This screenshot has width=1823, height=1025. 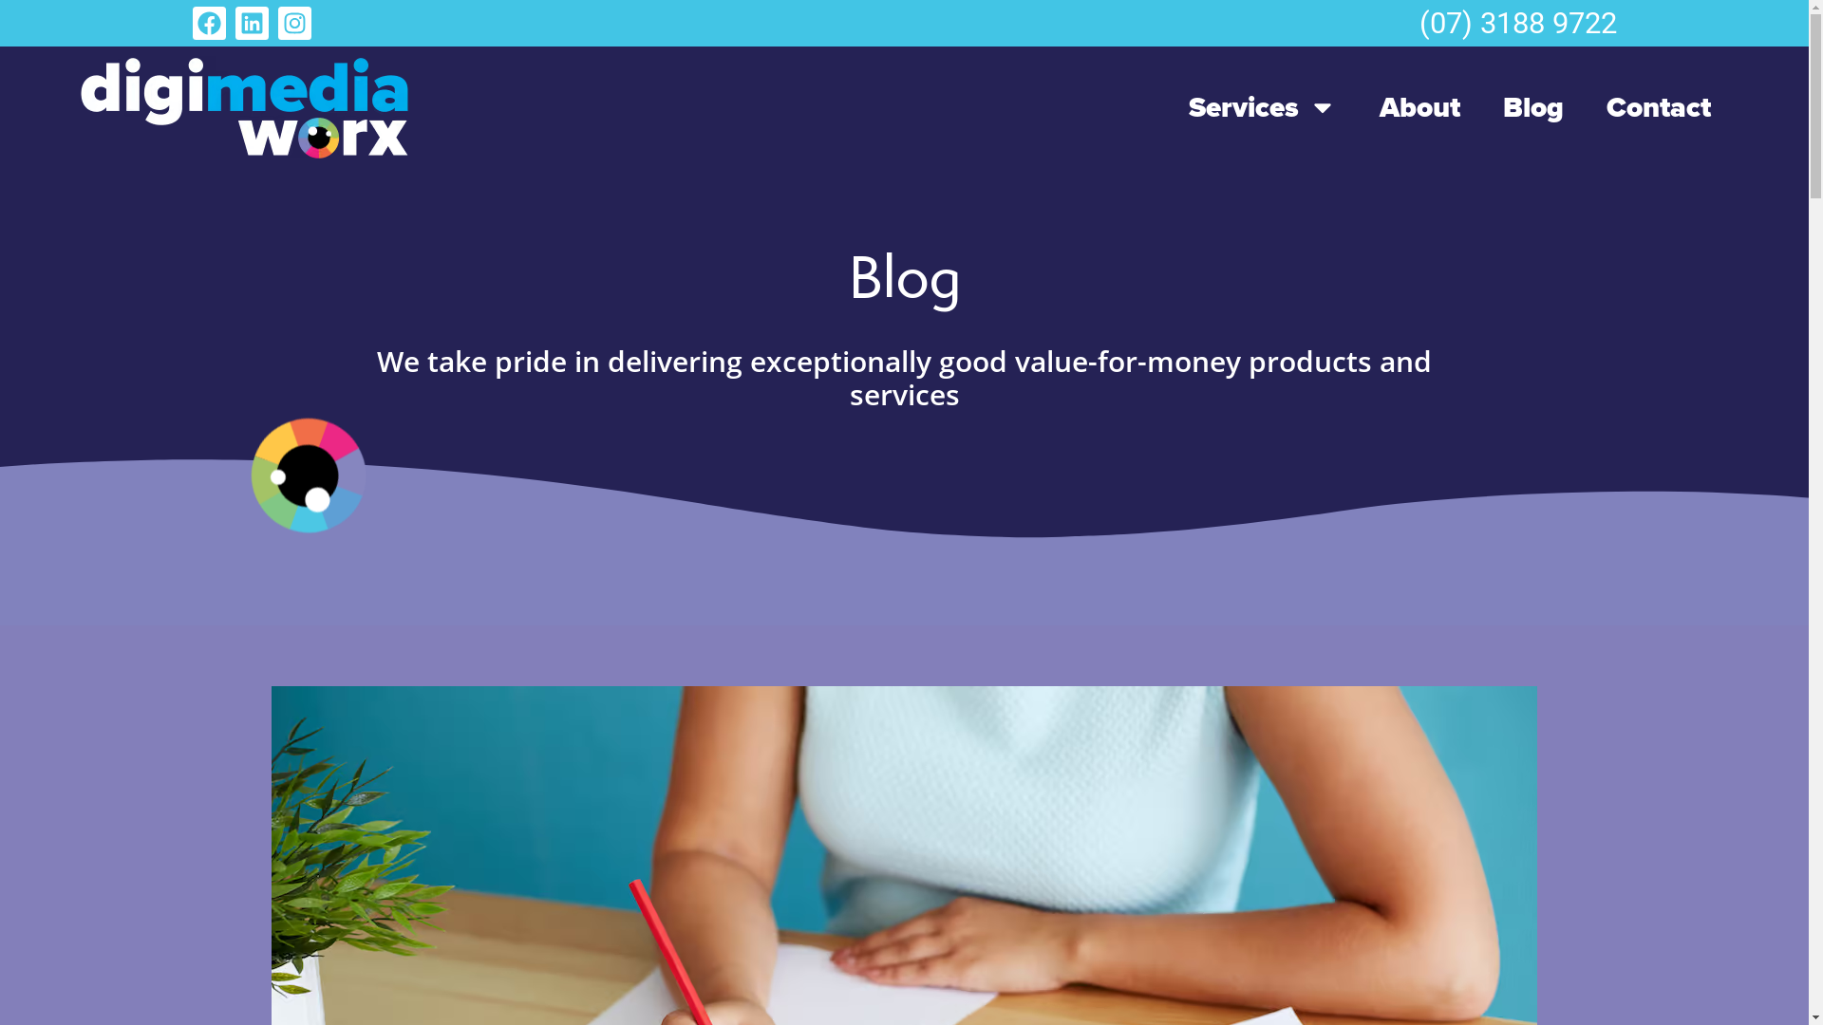 I want to click on  (07) 3188 9722, so click(x=1513, y=23).